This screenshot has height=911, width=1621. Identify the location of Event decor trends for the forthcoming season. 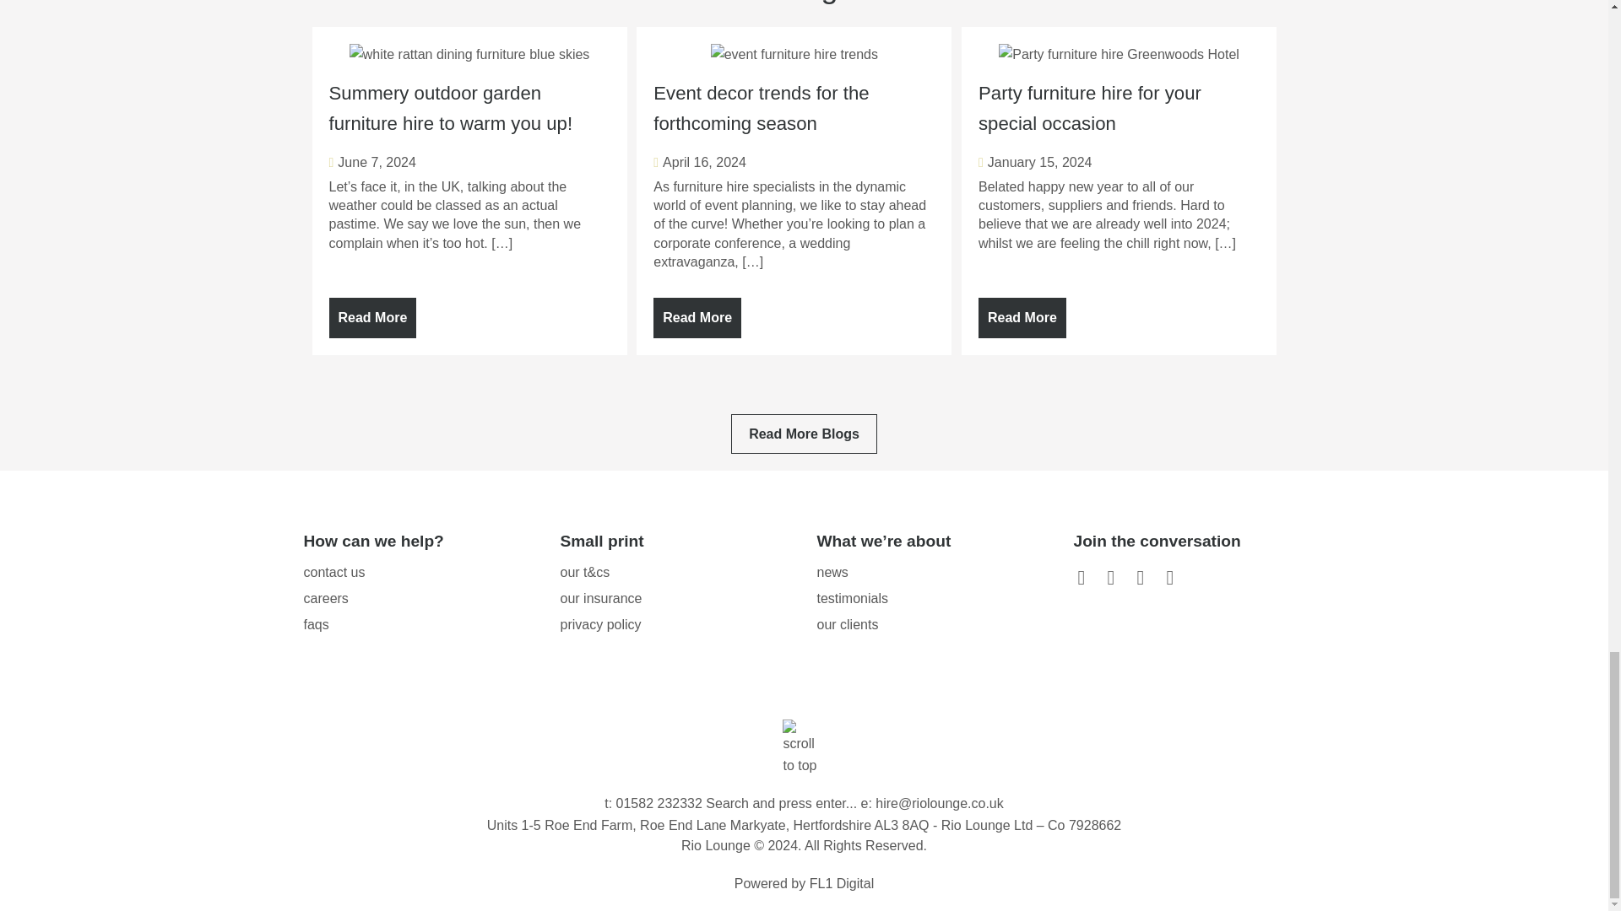
(794, 98).